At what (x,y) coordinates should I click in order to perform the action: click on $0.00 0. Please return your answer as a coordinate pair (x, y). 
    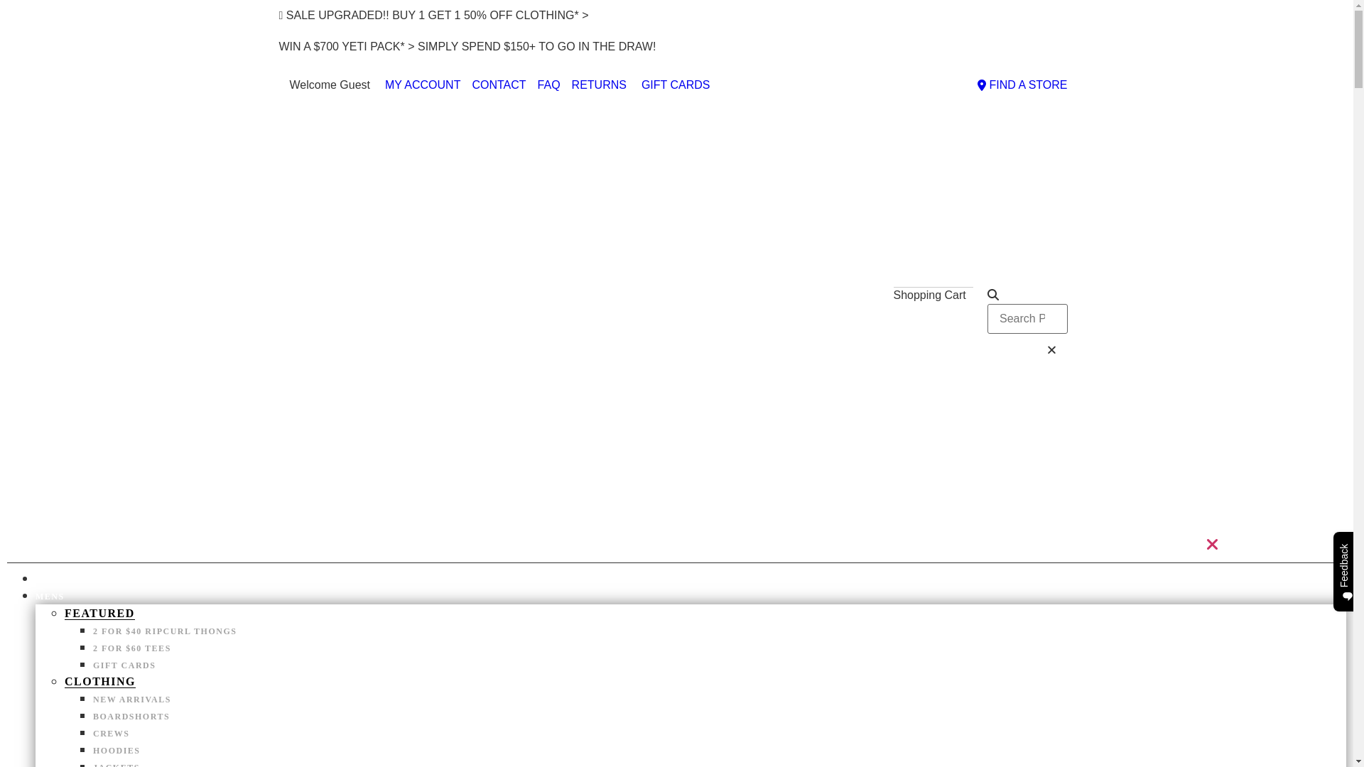
    Looking at the image, I should click on (933, 314).